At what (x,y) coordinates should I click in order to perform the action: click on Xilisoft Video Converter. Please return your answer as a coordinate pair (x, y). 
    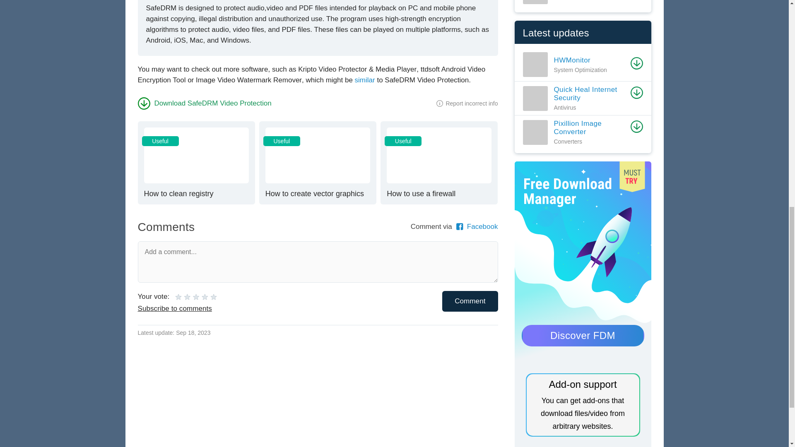
    Looking at the image, I should click on (183, 296).